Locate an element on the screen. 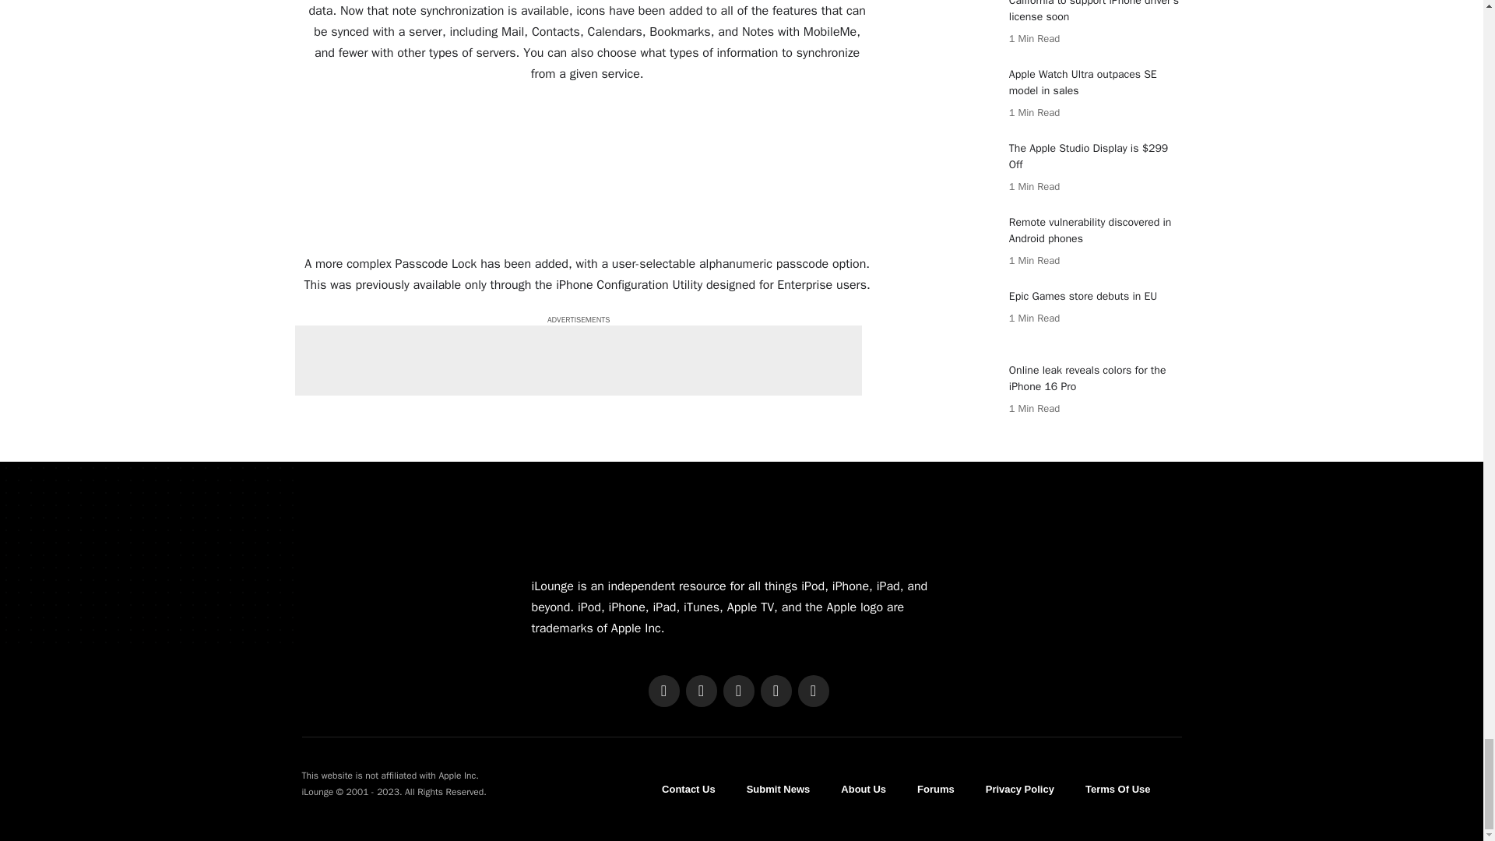  Instagram is located at coordinates (737, 691).